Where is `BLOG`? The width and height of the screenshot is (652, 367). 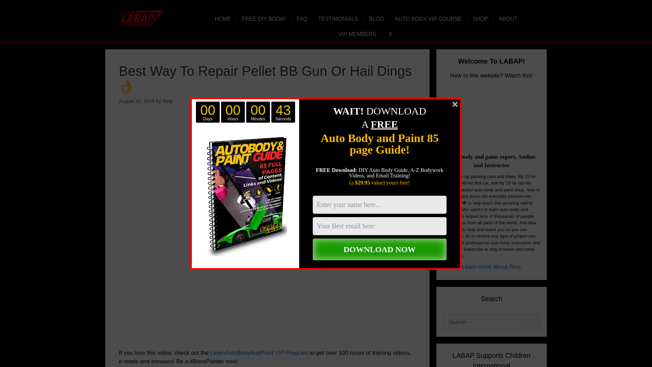
BLOG is located at coordinates (376, 19).